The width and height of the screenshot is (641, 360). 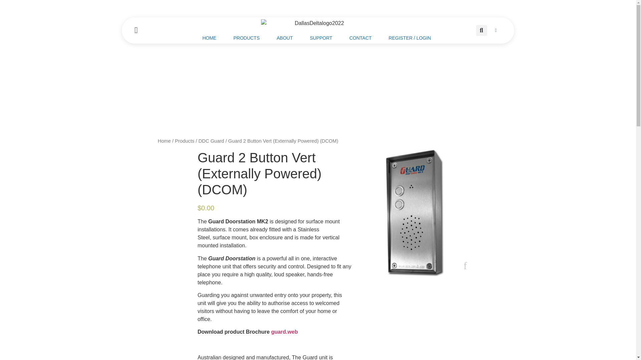 What do you see at coordinates (246, 38) in the screenshot?
I see `PRODUCTS` at bounding box center [246, 38].